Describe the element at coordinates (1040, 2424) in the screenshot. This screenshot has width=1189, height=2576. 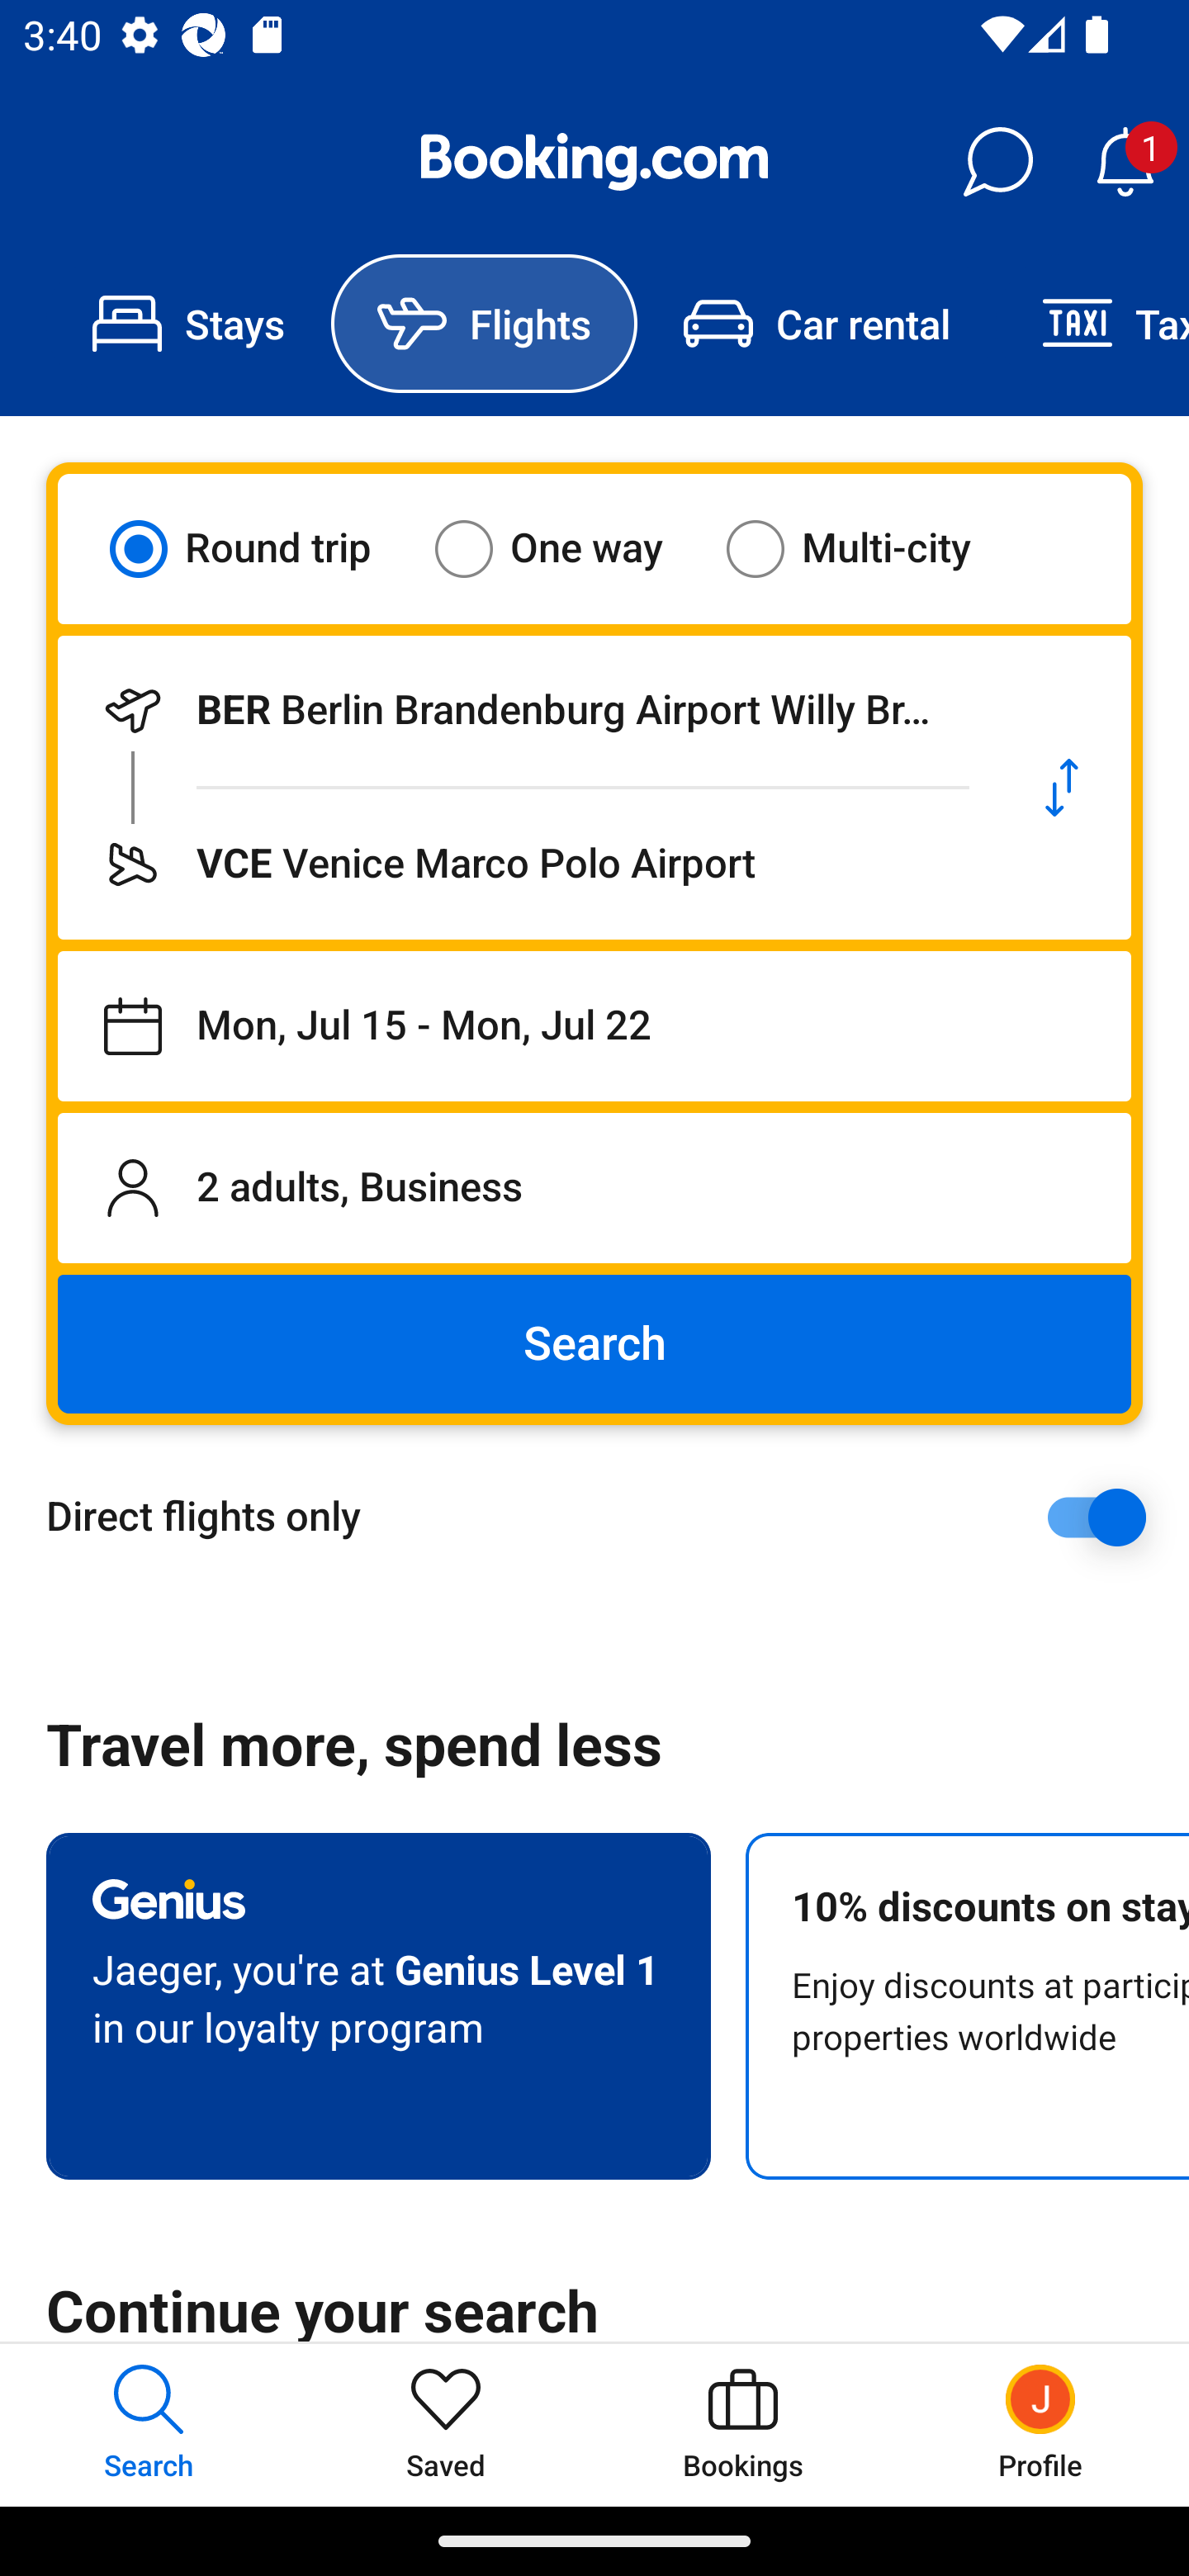
I see `Profile` at that location.